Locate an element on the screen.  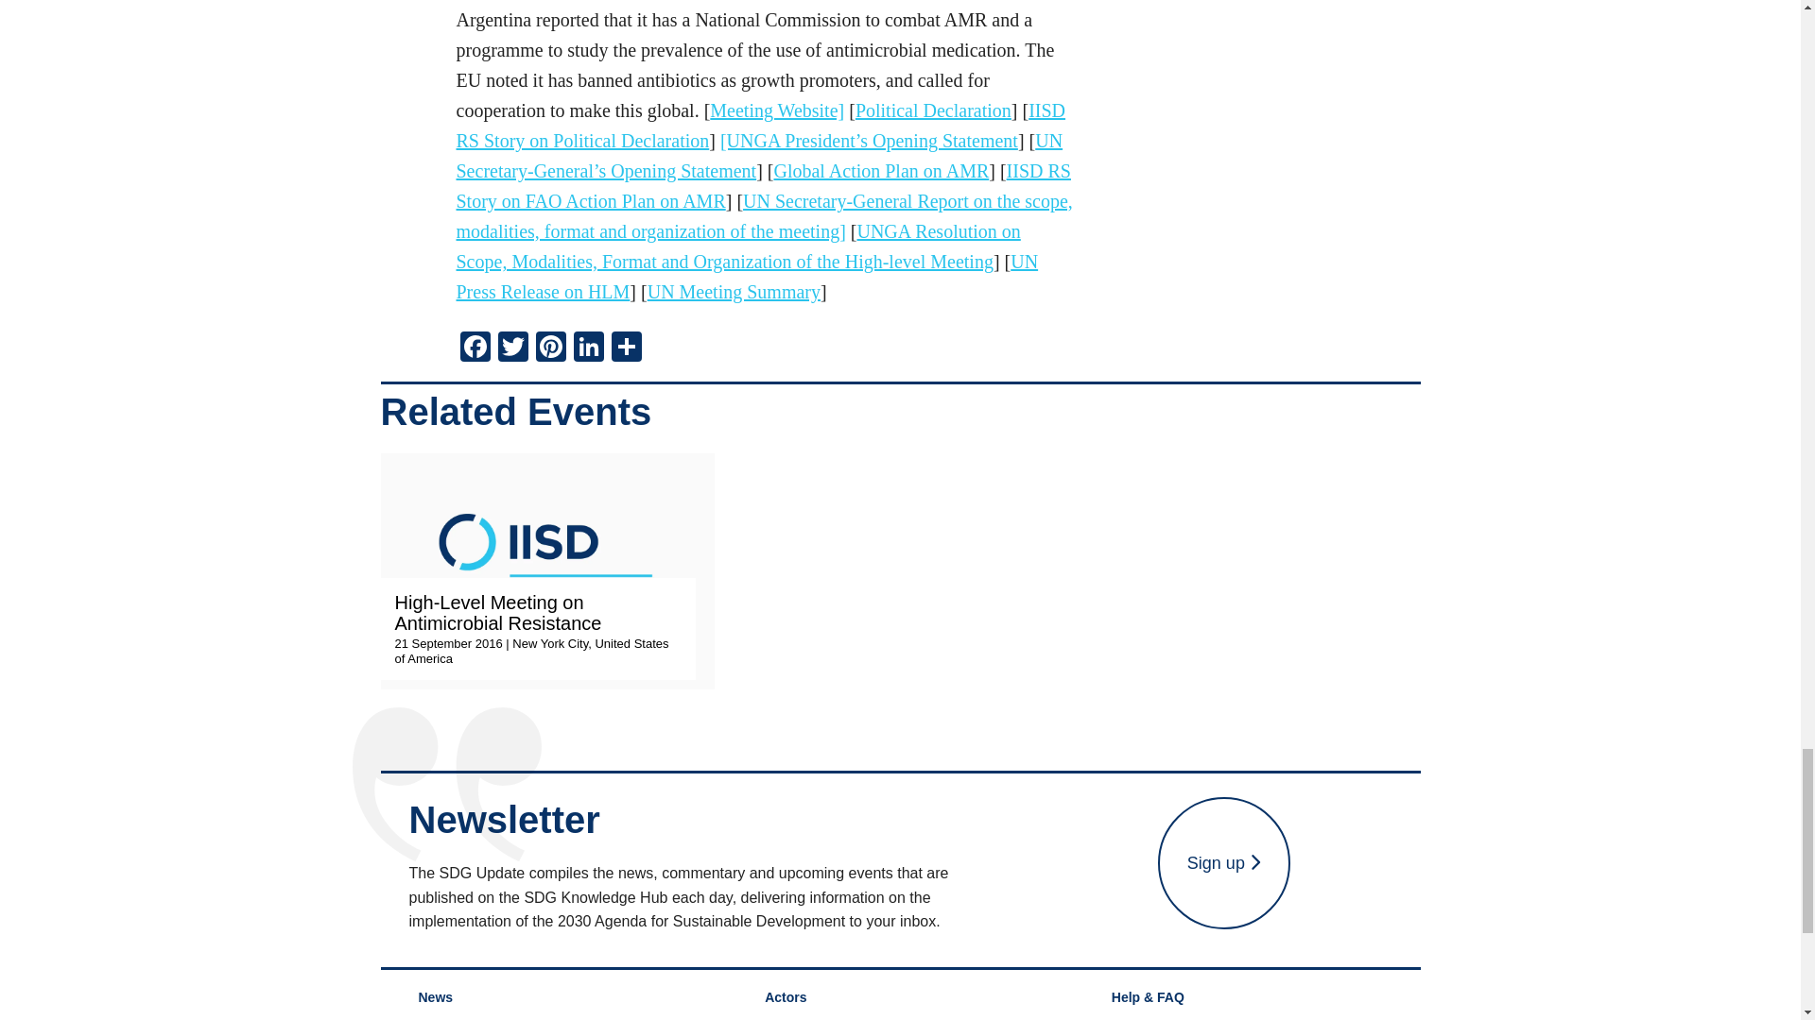
IISD RS Story on Political Declaration is located at coordinates (760, 125).